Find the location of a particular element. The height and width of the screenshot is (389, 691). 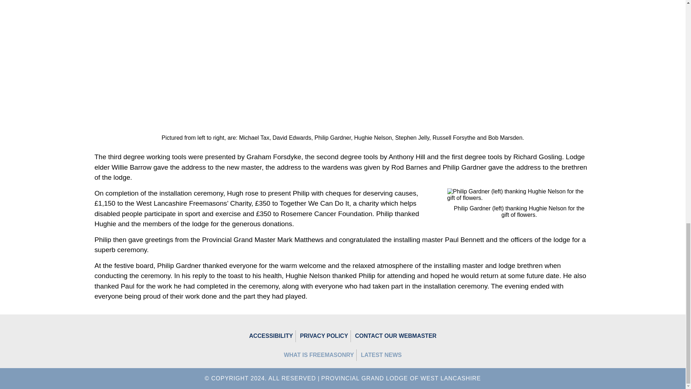

PRIVACY POLICY is located at coordinates (324, 336).